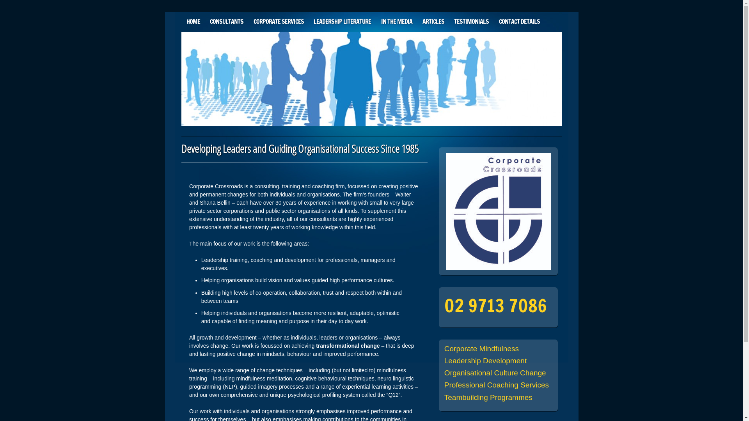 Image resolution: width=749 pixels, height=421 pixels. I want to click on CONTACT DETAILS, so click(520, 21).